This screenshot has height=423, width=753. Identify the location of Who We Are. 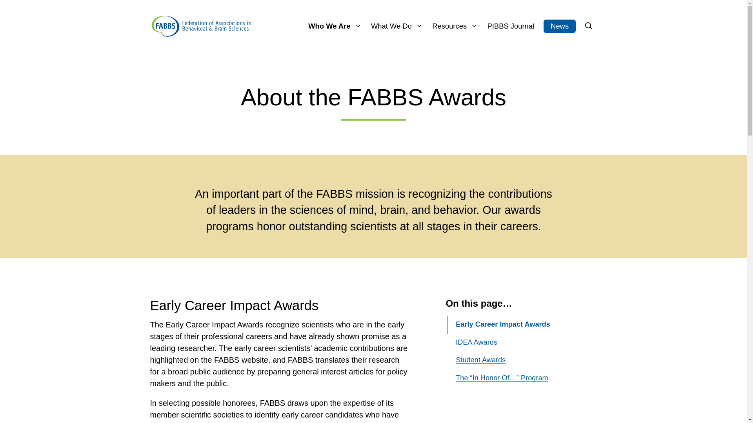
(335, 26).